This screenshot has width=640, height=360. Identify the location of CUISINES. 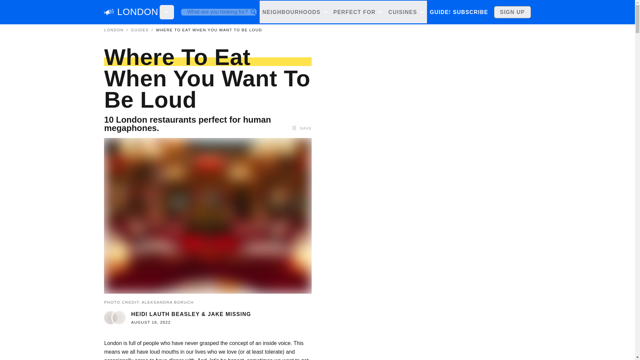
(406, 12).